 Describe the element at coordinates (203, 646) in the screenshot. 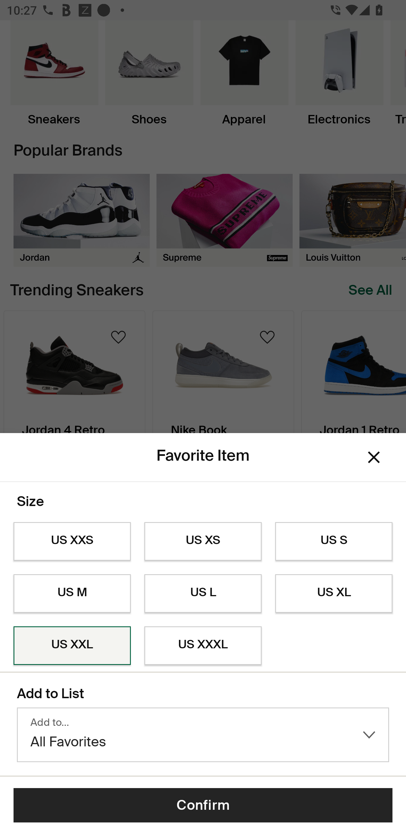

I see `US XXXL` at that location.